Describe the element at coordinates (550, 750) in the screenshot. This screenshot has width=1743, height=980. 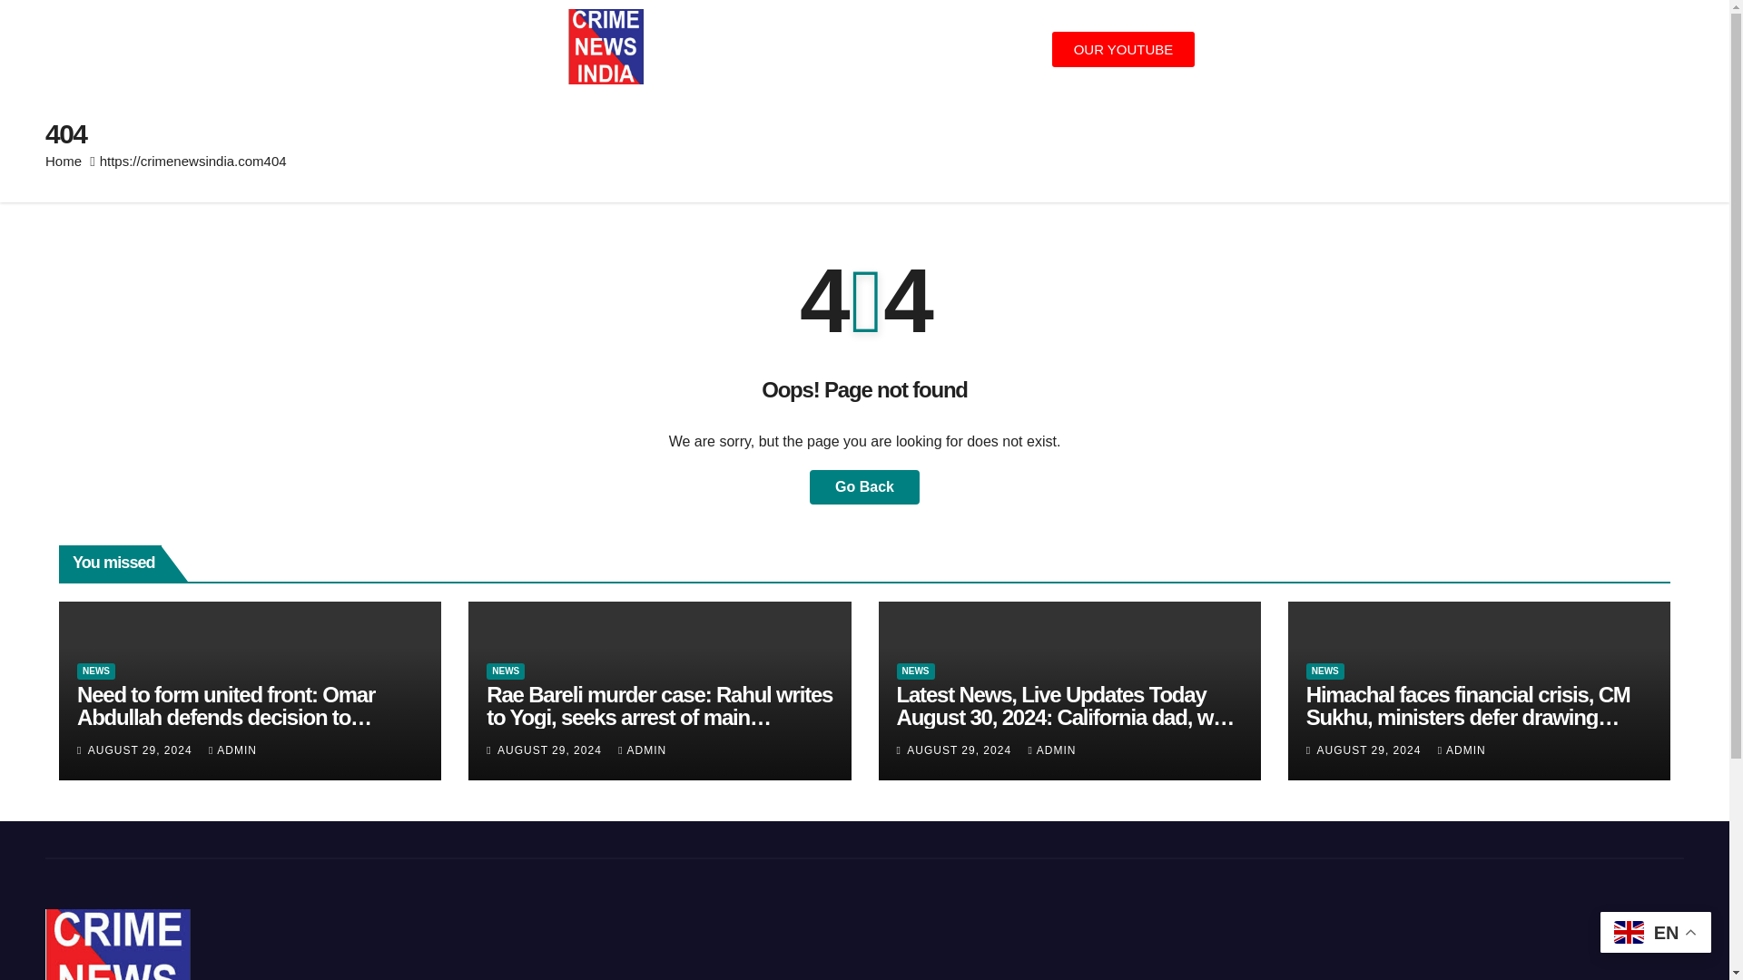
I see `AUGUST 29, 2024` at that location.